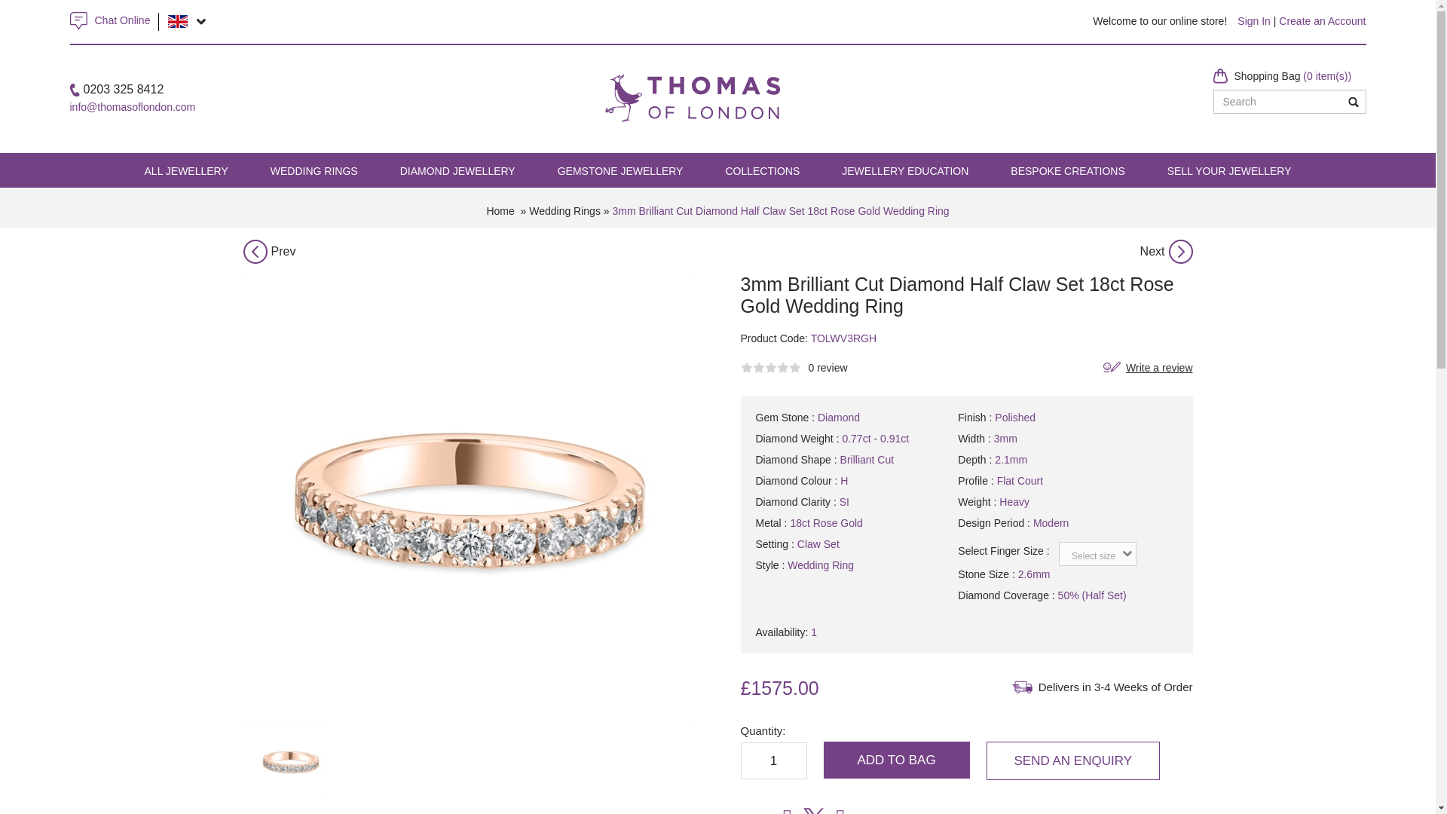  What do you see at coordinates (122, 20) in the screenshot?
I see `Chat Online` at bounding box center [122, 20].